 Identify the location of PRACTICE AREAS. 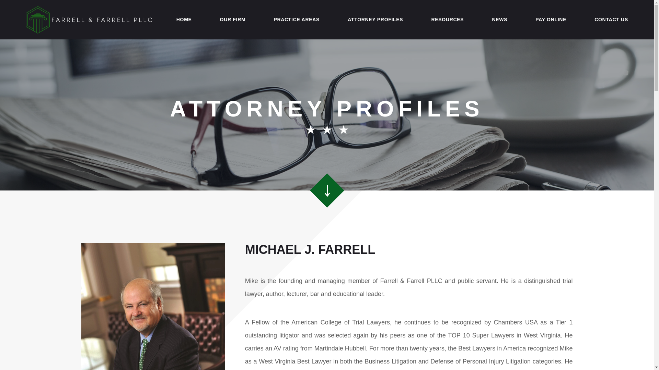
(297, 19).